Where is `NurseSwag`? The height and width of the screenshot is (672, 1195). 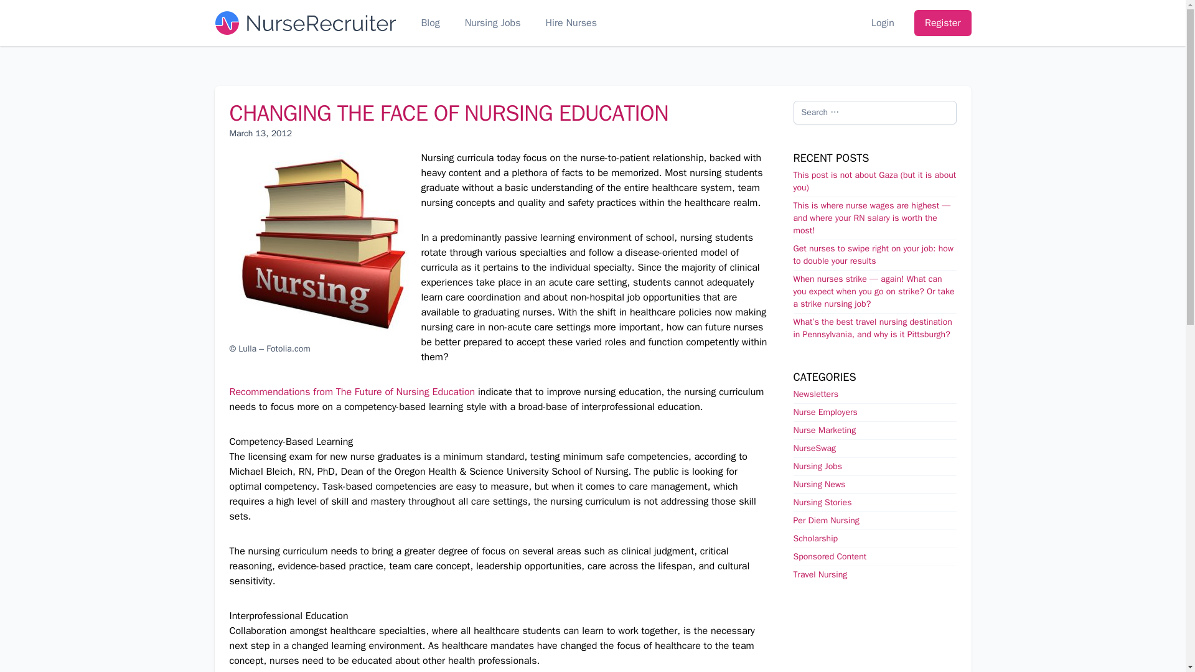
NurseSwag is located at coordinates (814, 448).